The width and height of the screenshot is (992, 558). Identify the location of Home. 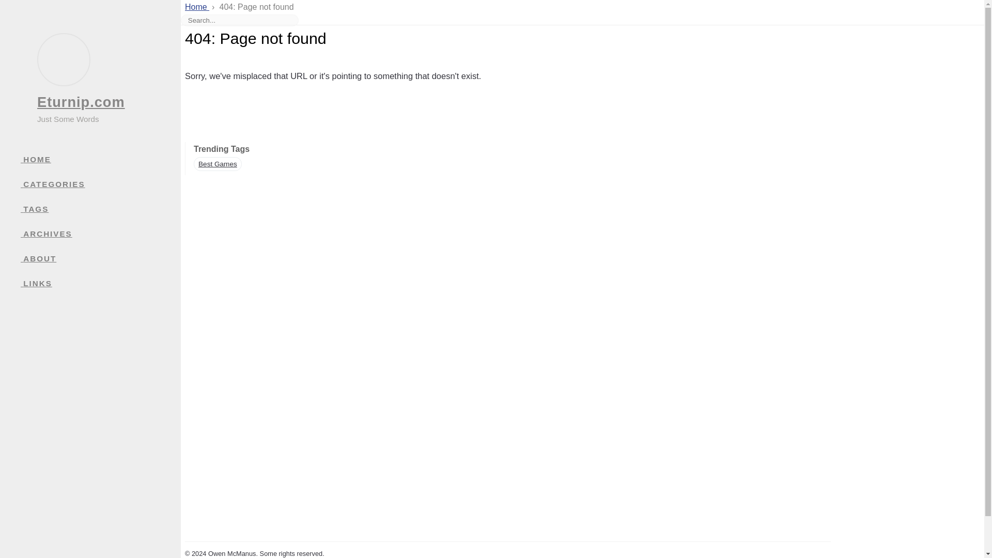
(197, 7).